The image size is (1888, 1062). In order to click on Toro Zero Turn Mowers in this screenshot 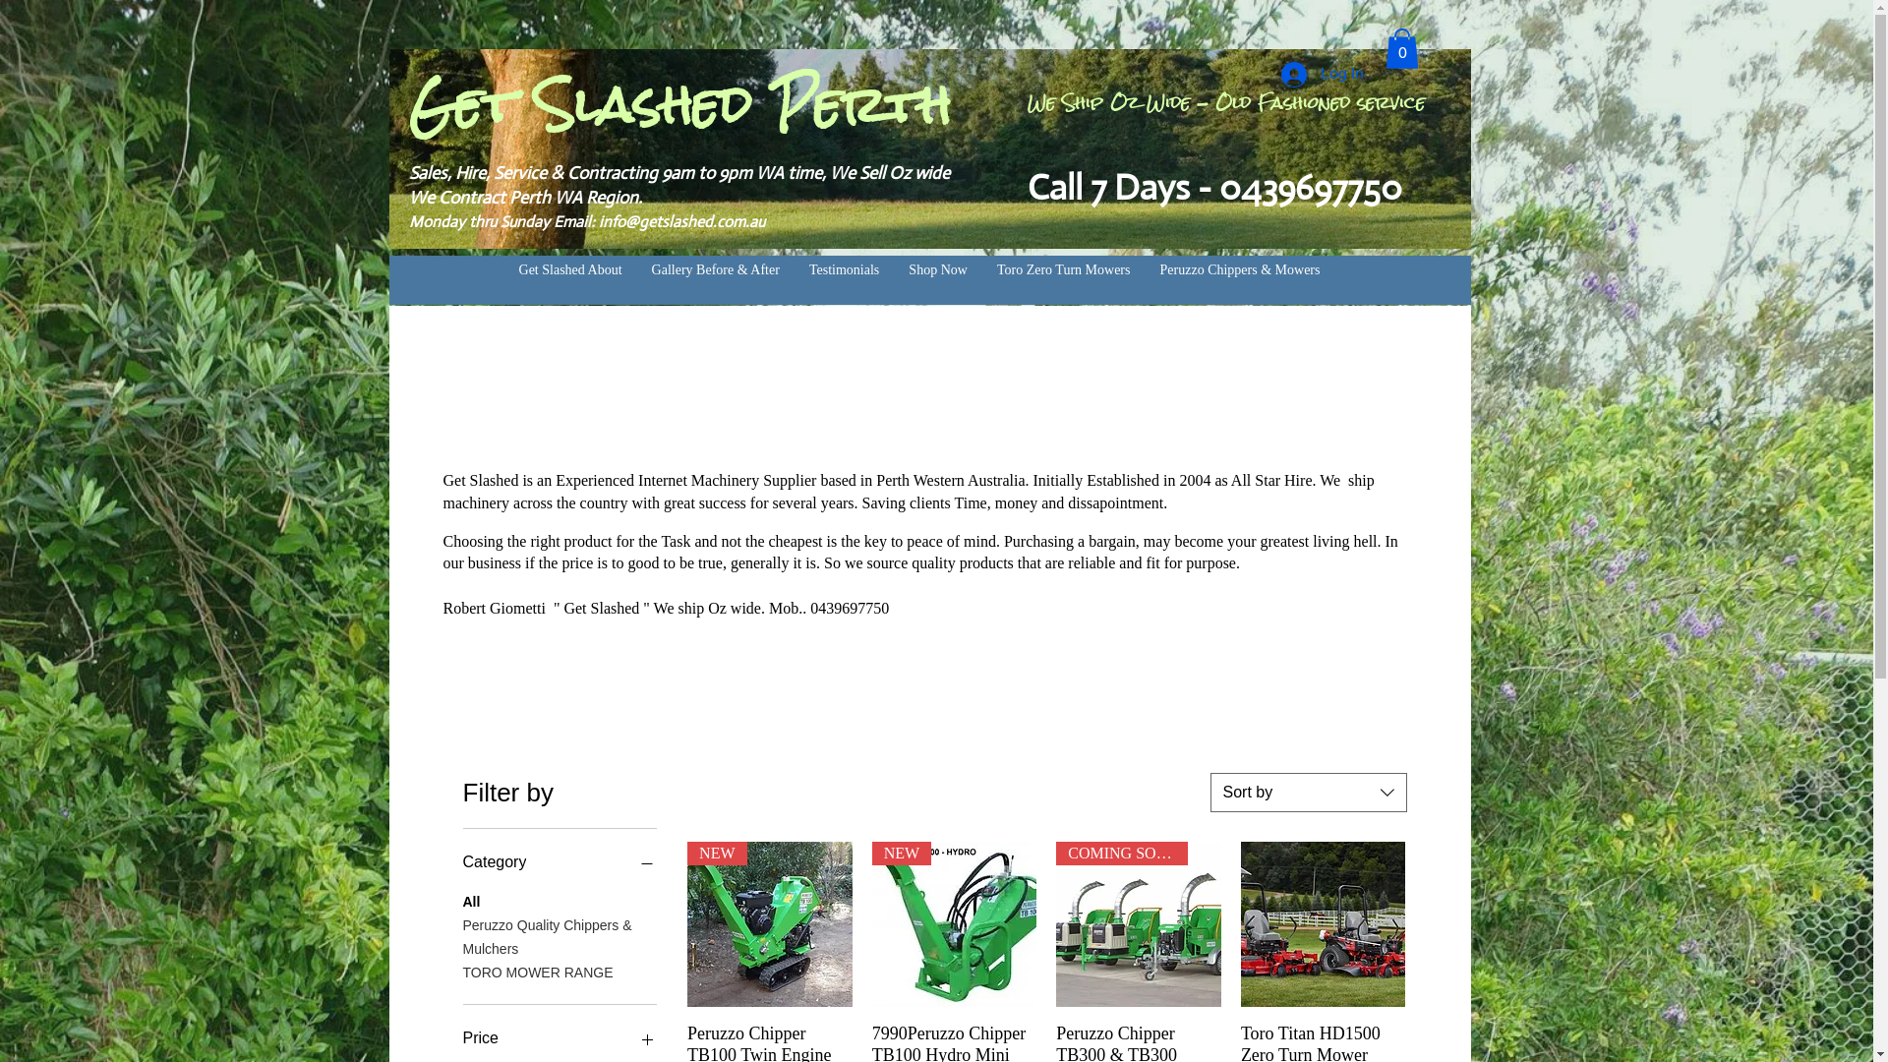, I will do `click(1064, 270)`.